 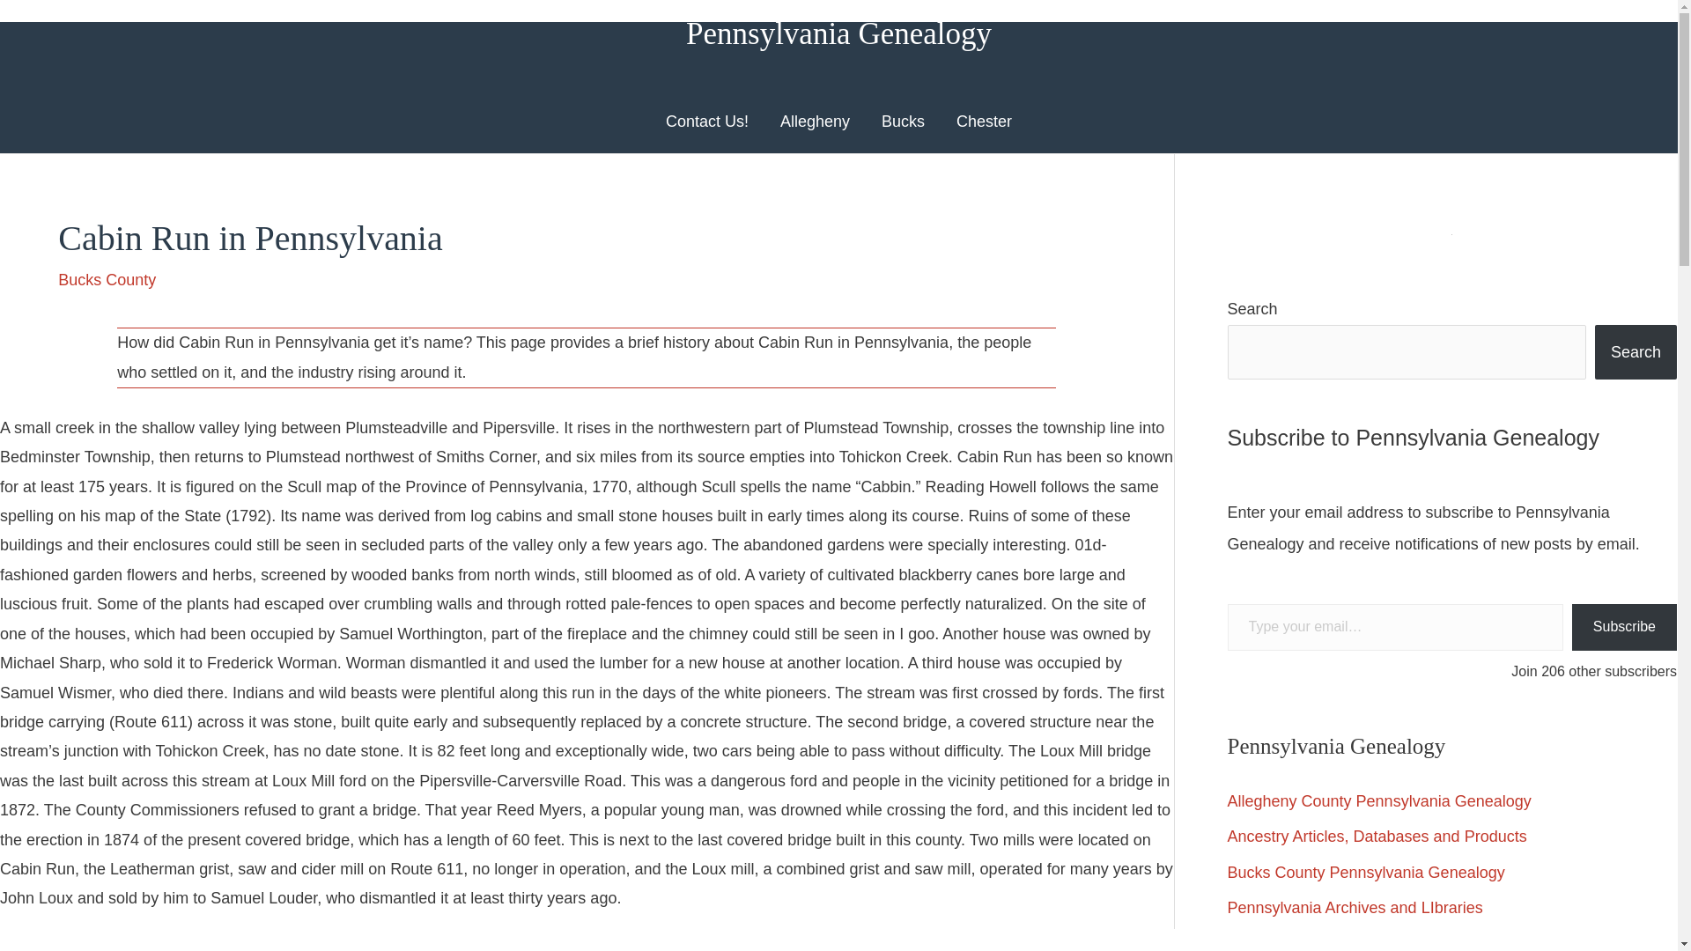 What do you see at coordinates (1379, 801) in the screenshot?
I see `Allegheny County Pennsylvania Genealogy` at bounding box center [1379, 801].